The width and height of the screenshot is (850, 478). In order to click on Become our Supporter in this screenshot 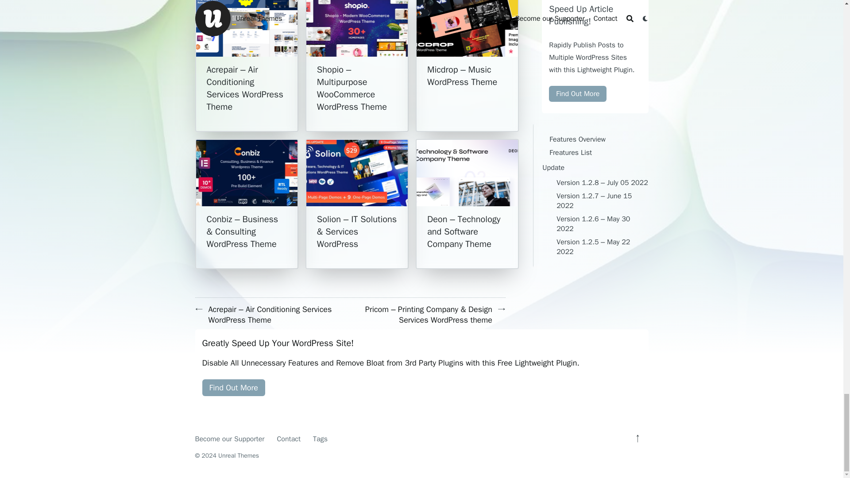, I will do `click(229, 439)`.